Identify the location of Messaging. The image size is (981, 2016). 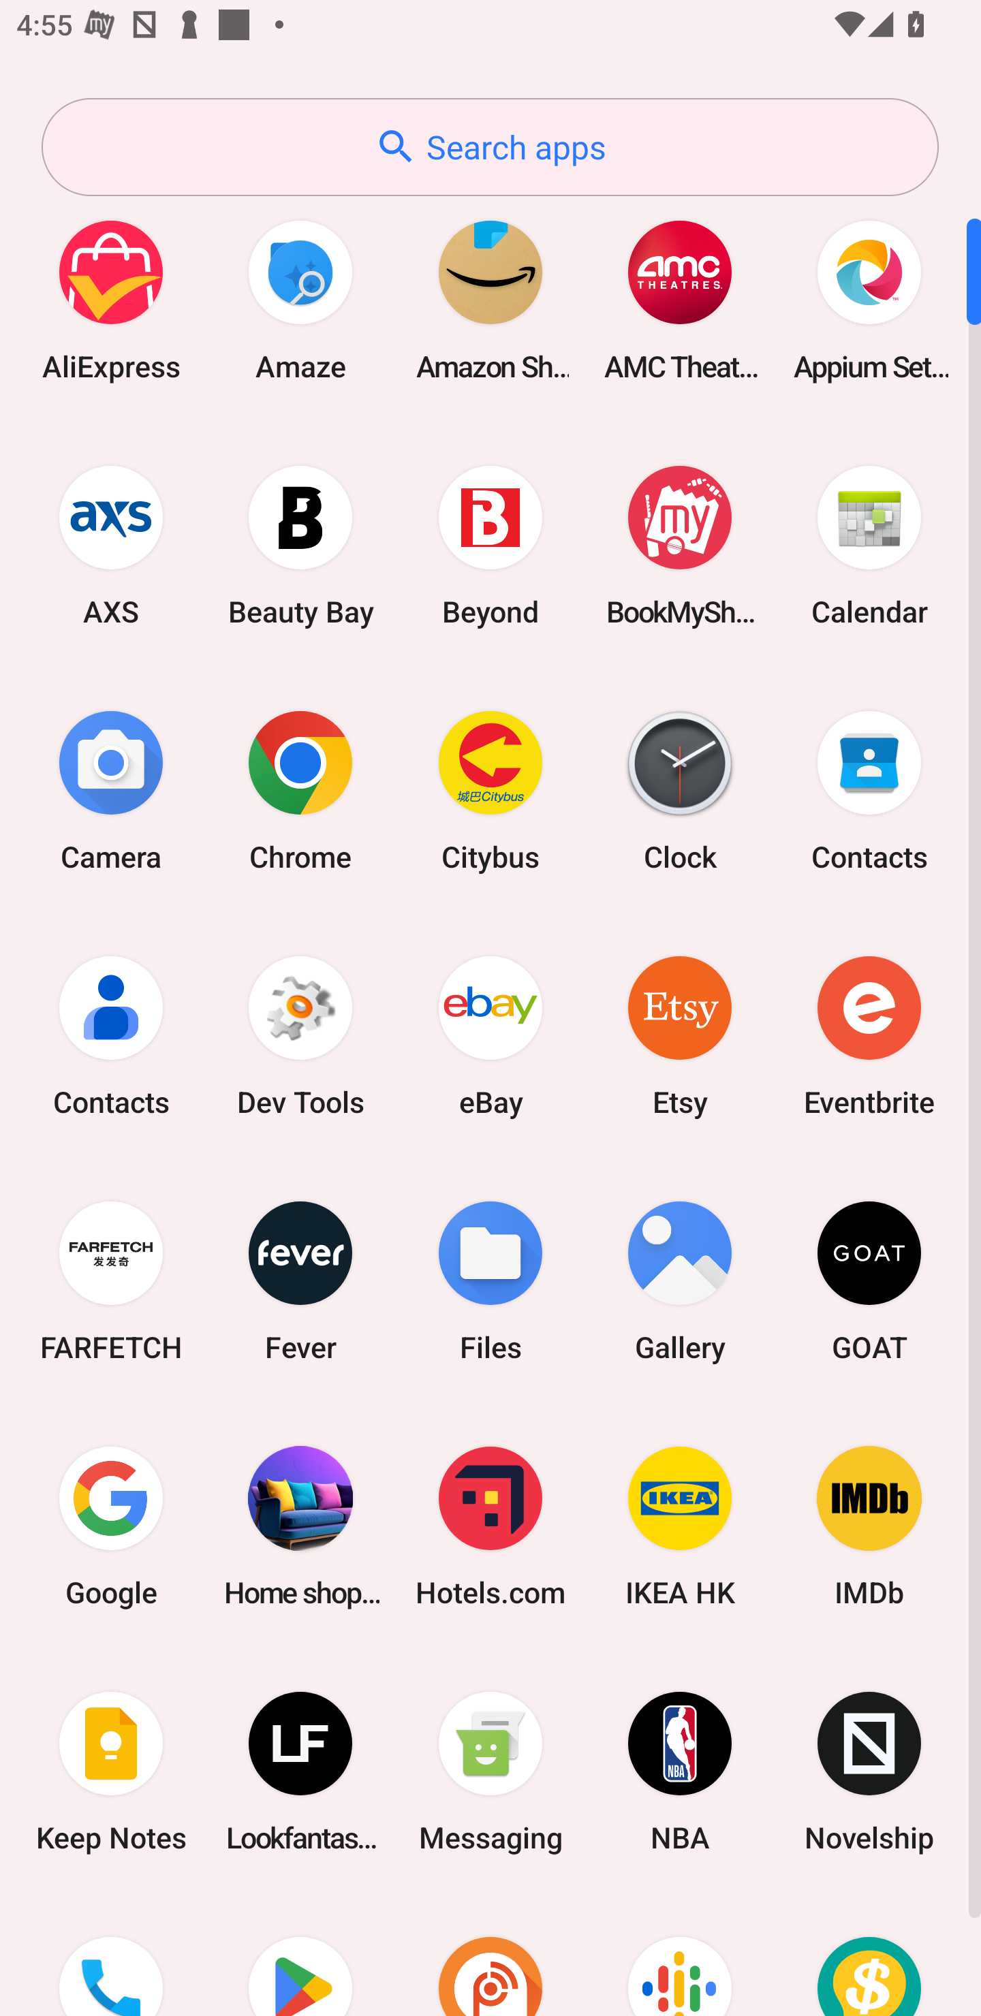
(490, 1772).